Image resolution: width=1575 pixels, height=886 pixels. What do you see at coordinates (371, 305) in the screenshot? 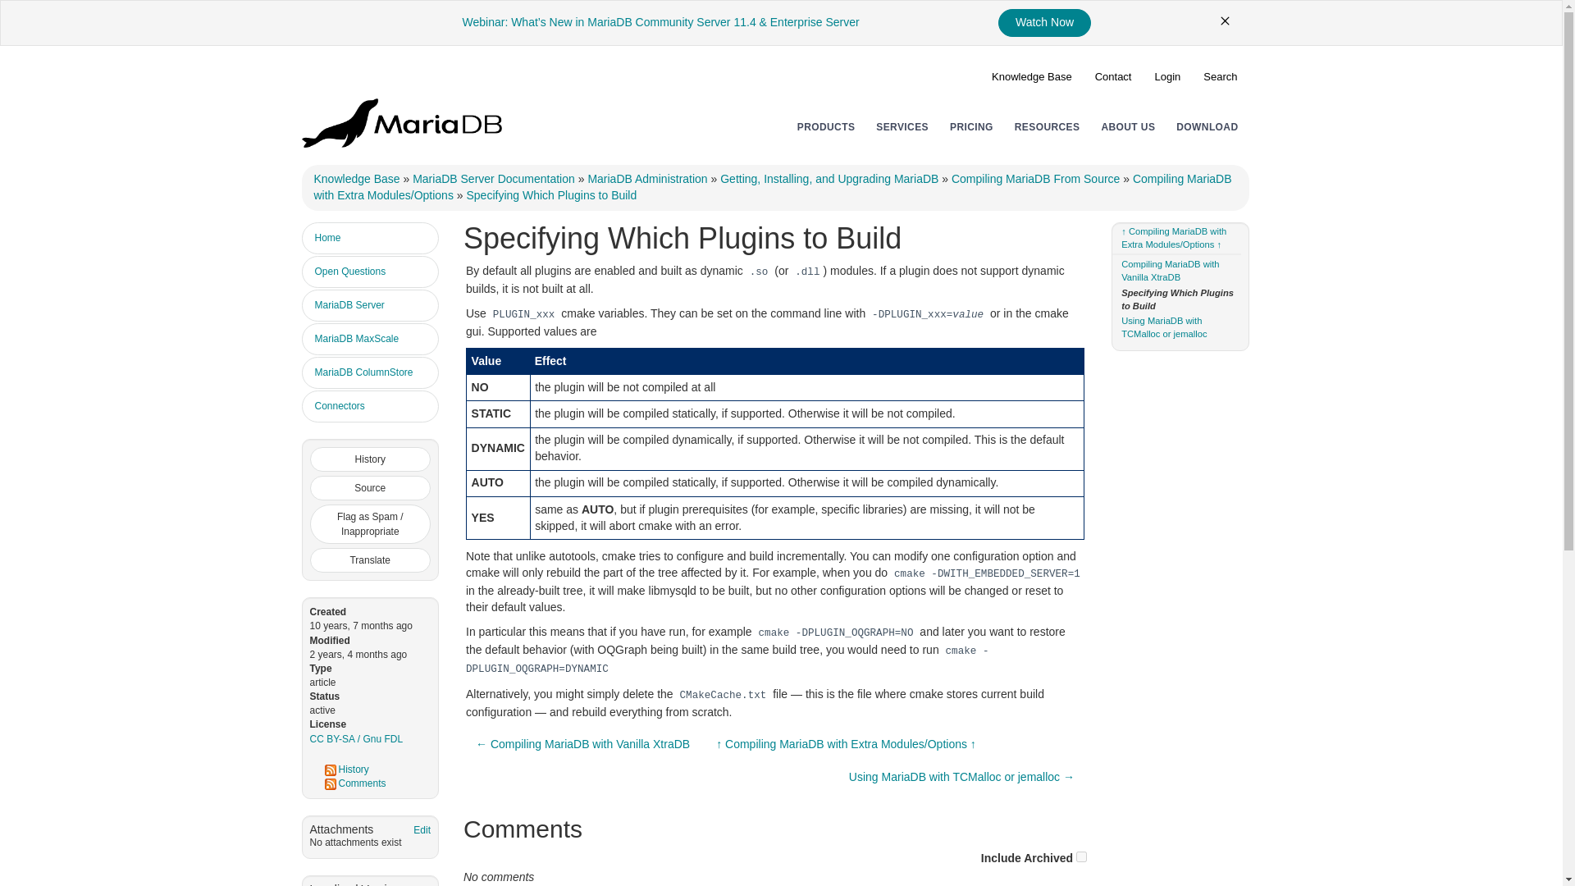
I see `MariaDB Server` at bounding box center [371, 305].